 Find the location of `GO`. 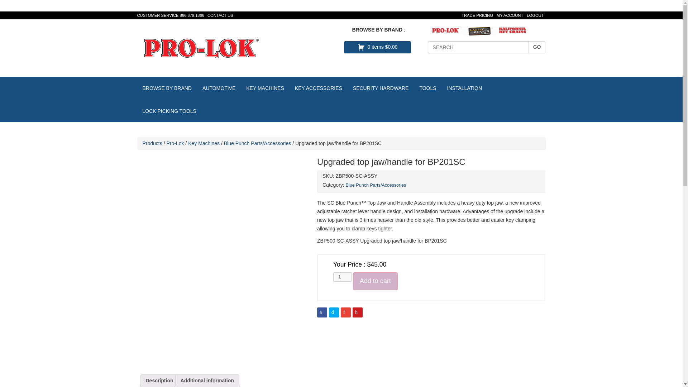

GO is located at coordinates (537, 47).